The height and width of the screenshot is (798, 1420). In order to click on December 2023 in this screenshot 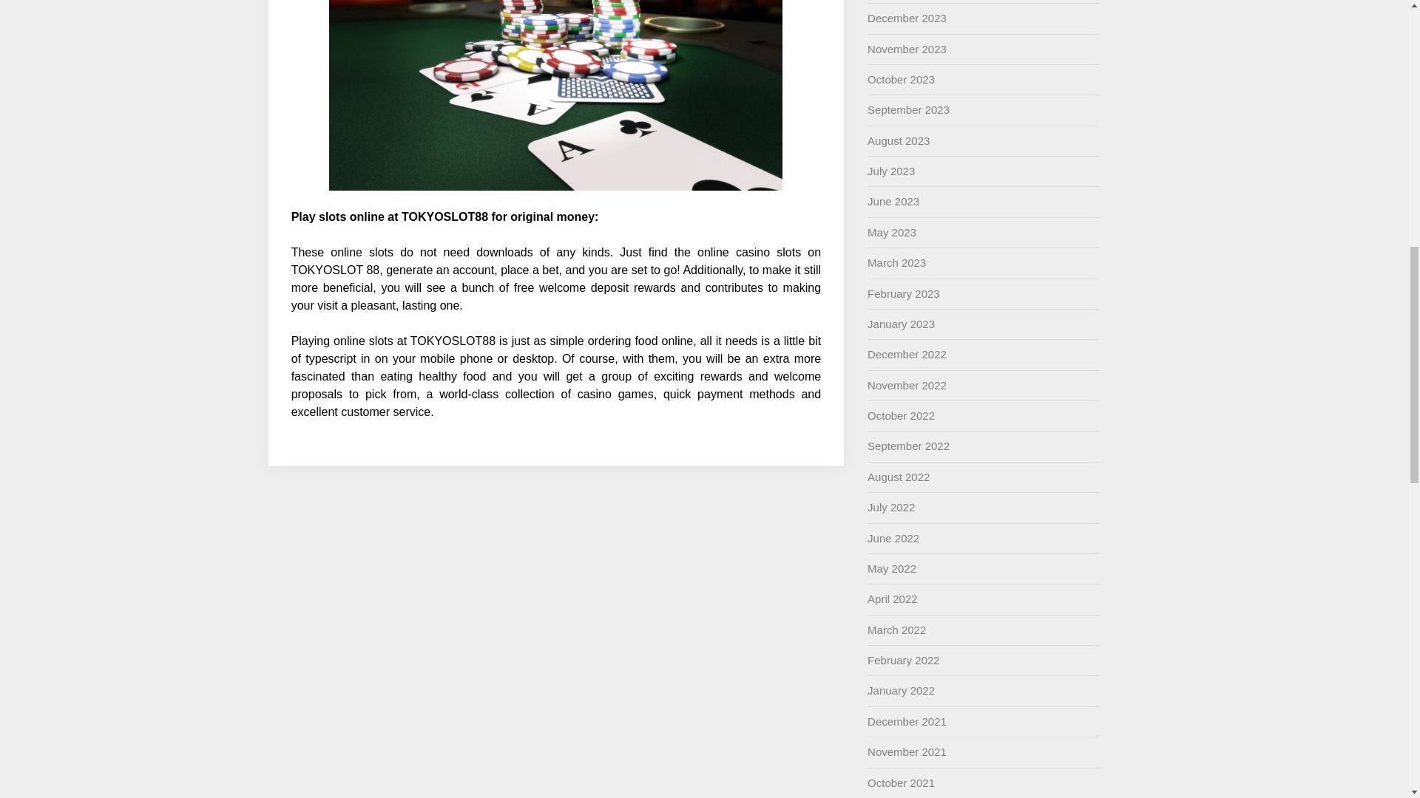, I will do `click(907, 18)`.